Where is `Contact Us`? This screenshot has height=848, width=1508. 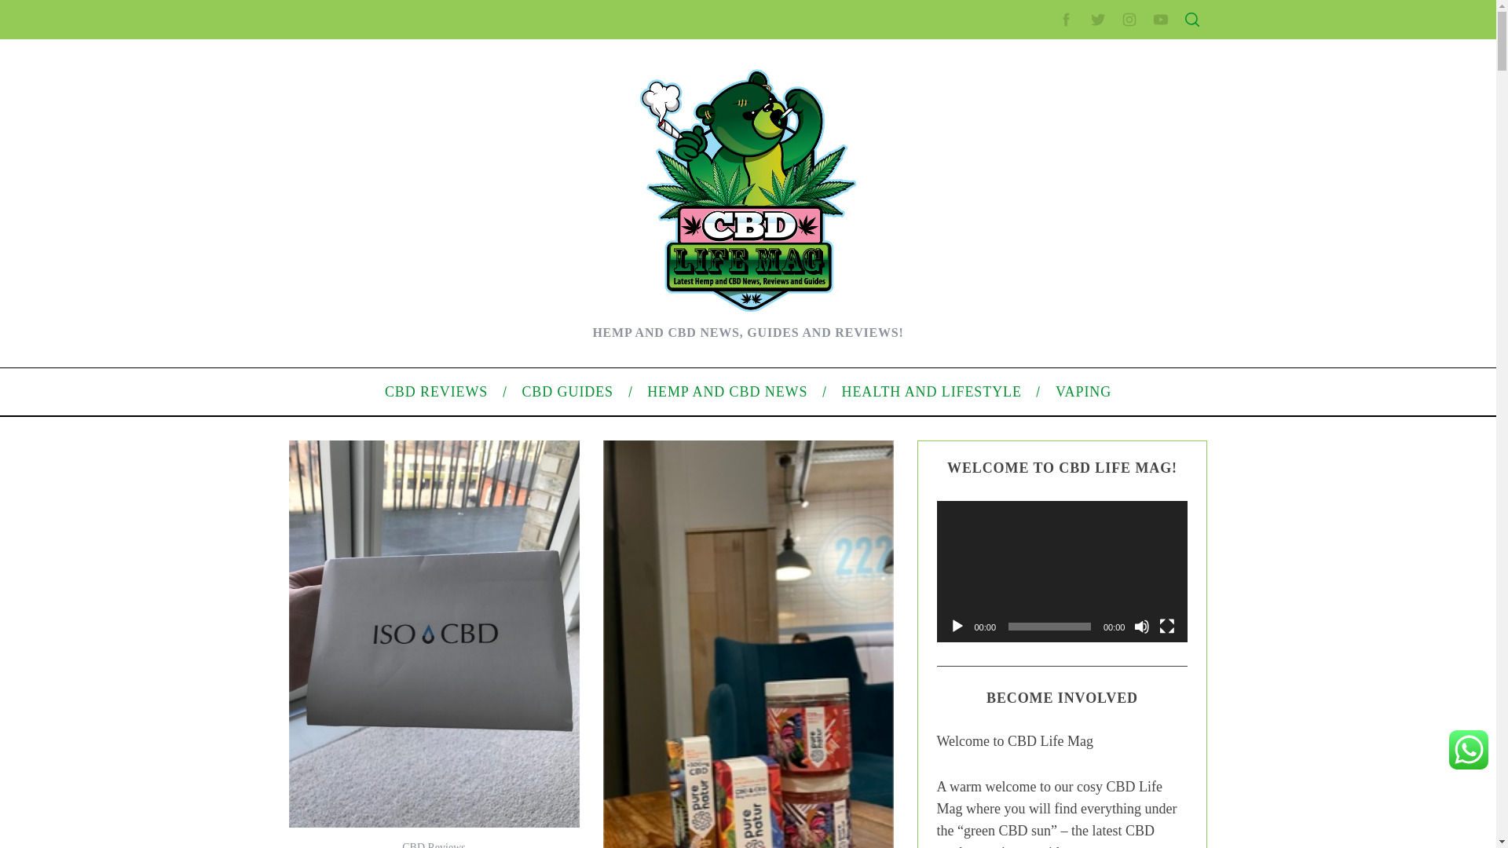 Contact Us is located at coordinates (1027, 267).